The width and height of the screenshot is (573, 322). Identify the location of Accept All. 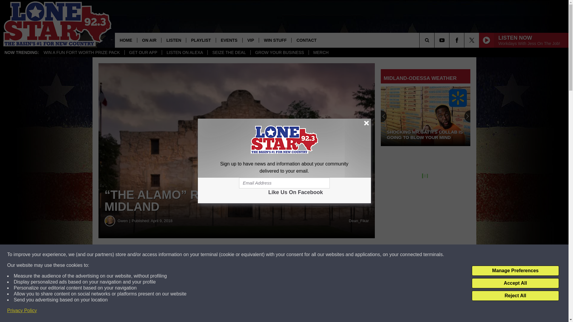
(515, 283).